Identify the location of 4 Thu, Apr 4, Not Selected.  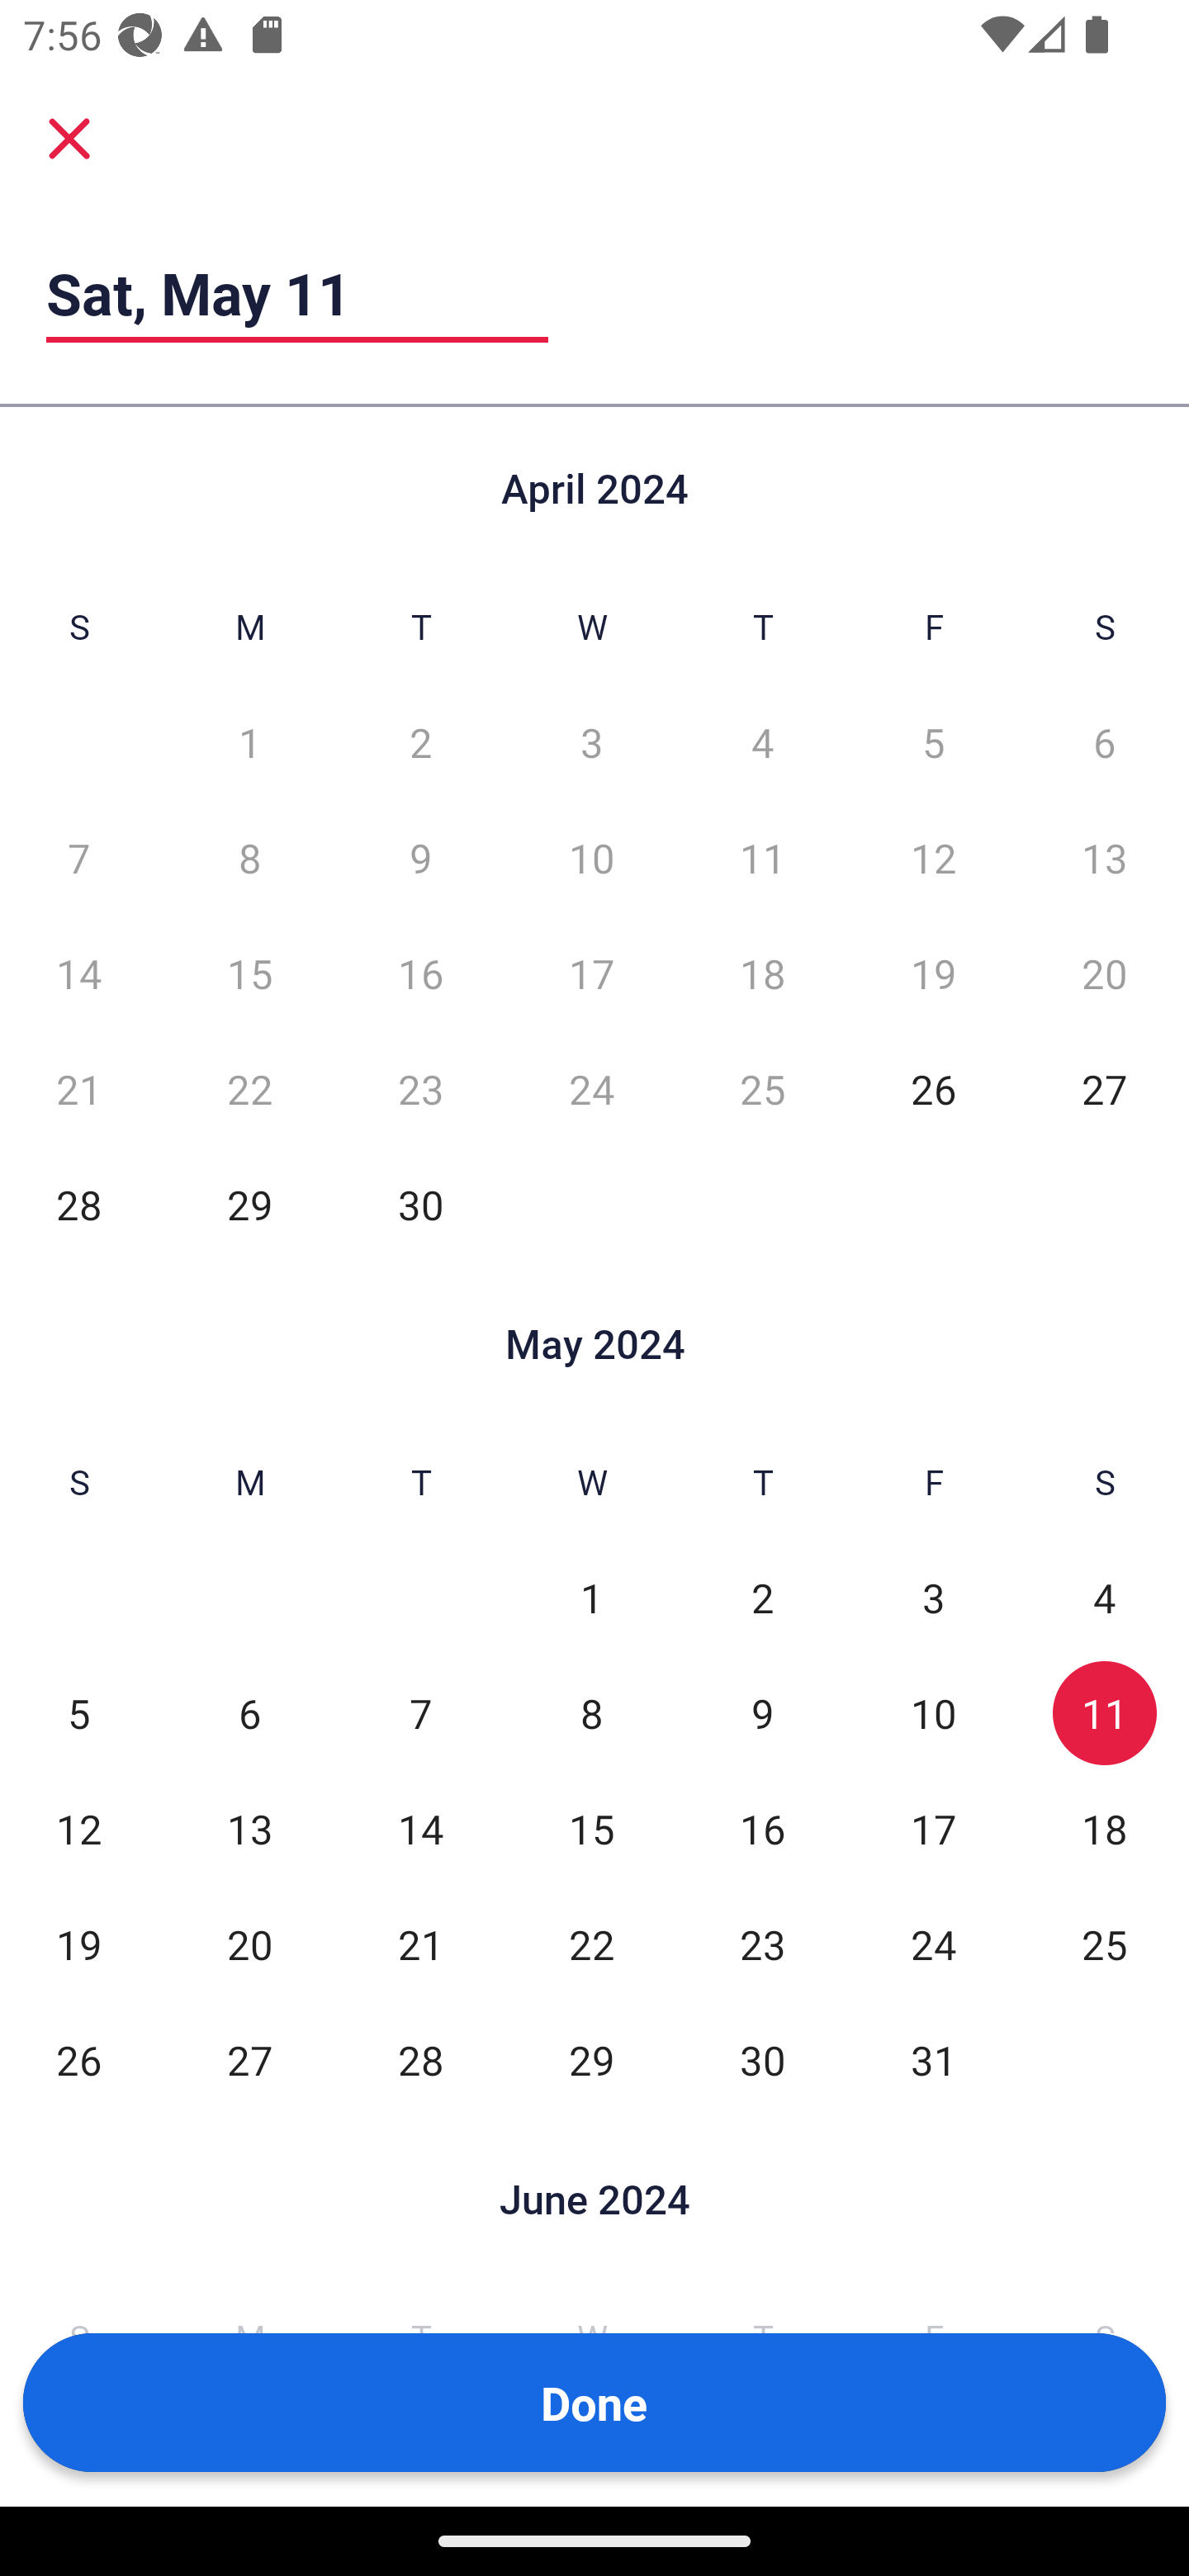
(762, 743).